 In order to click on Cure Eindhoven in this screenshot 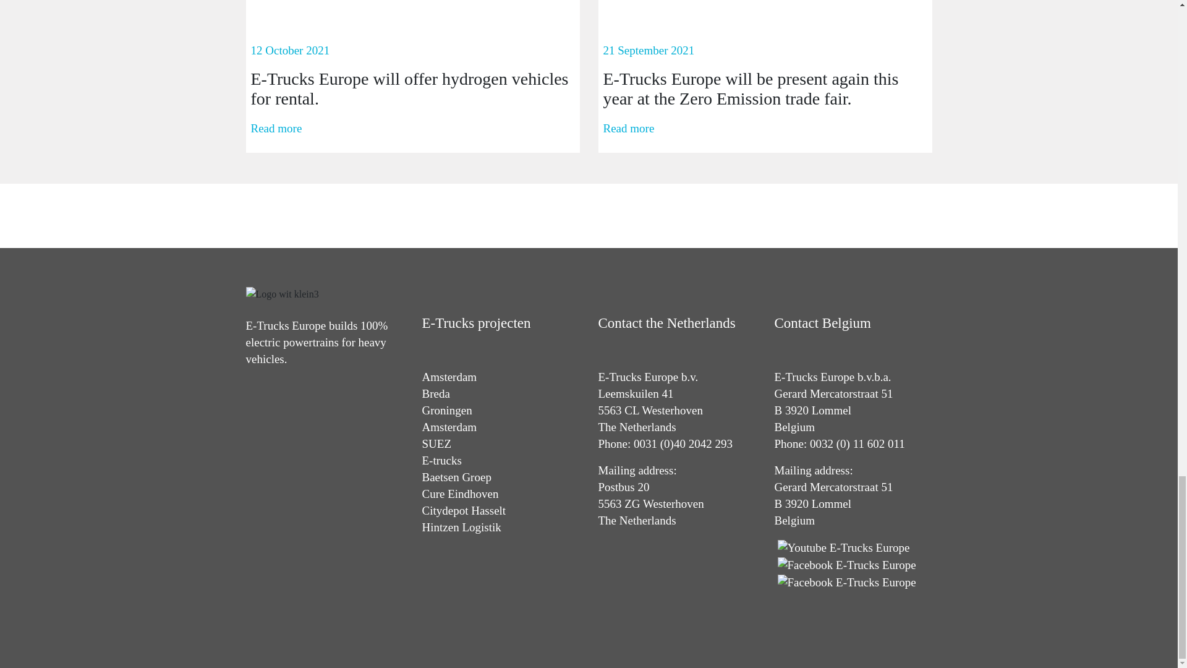, I will do `click(460, 494)`.